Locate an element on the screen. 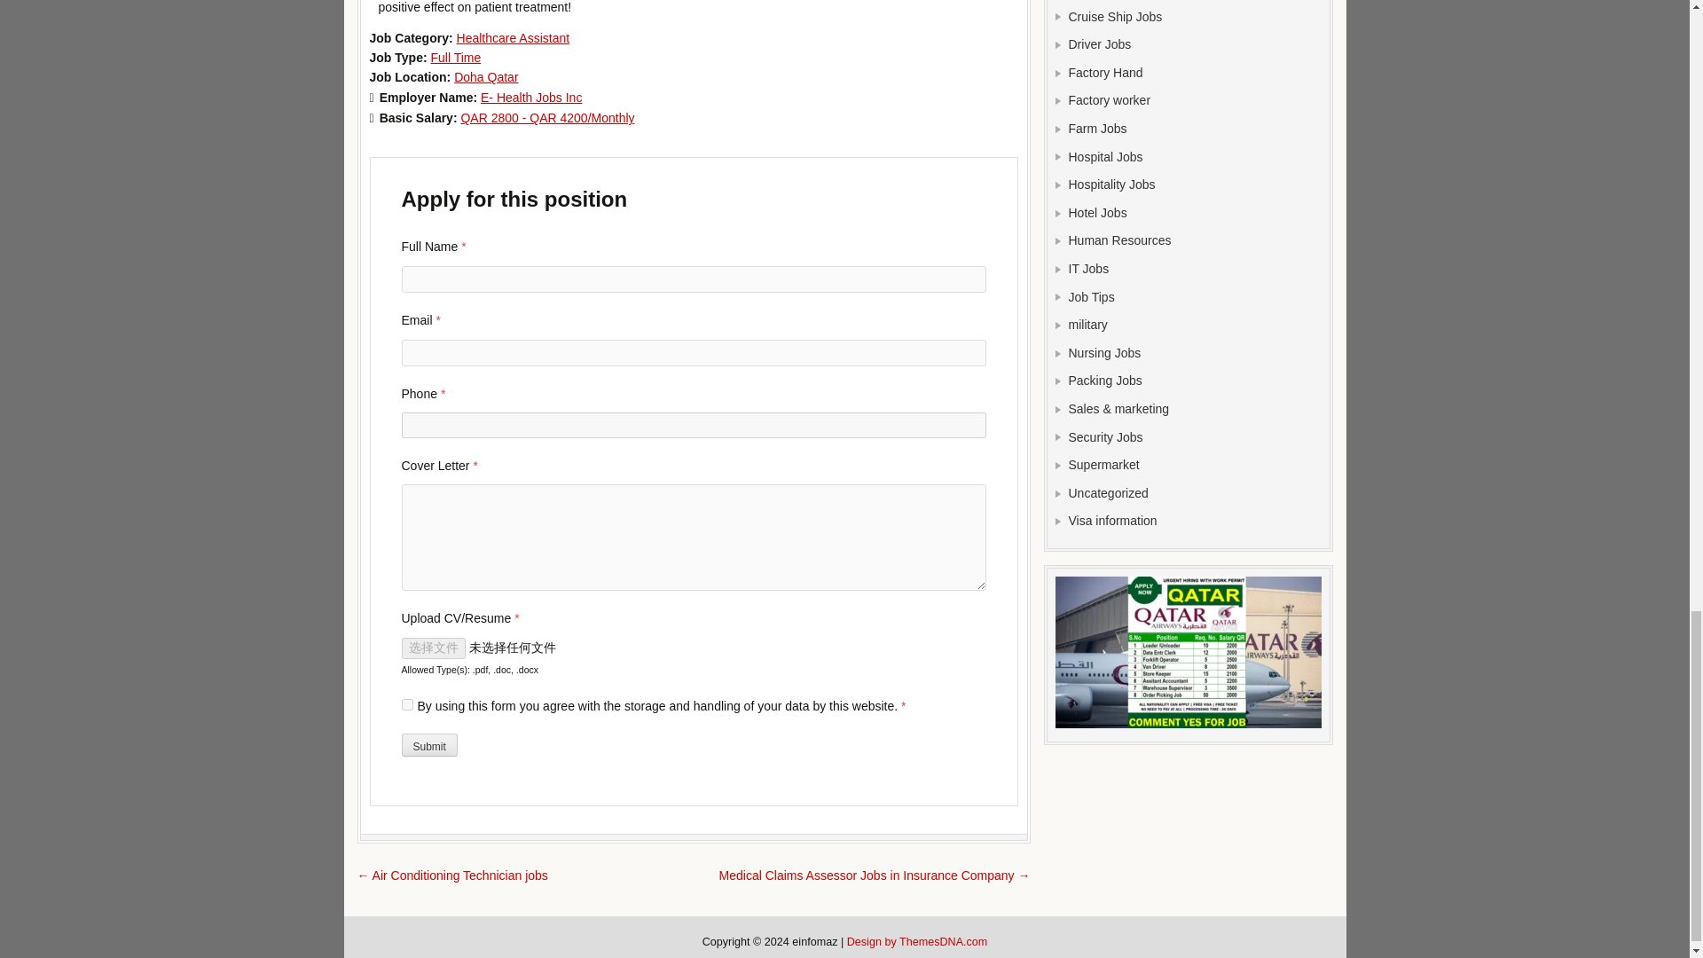 The width and height of the screenshot is (1703, 958). Doha Qatar is located at coordinates (486, 76).